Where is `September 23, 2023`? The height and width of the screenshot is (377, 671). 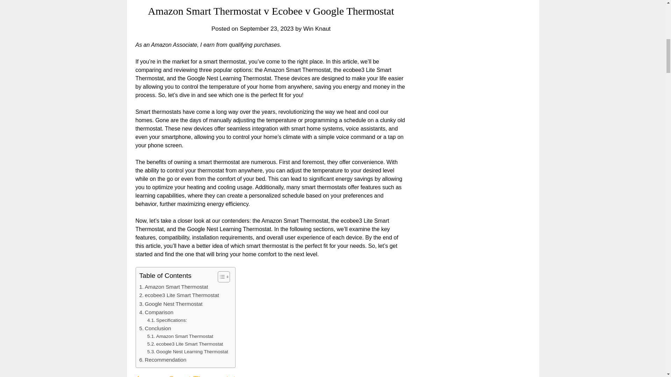 September 23, 2023 is located at coordinates (266, 29).